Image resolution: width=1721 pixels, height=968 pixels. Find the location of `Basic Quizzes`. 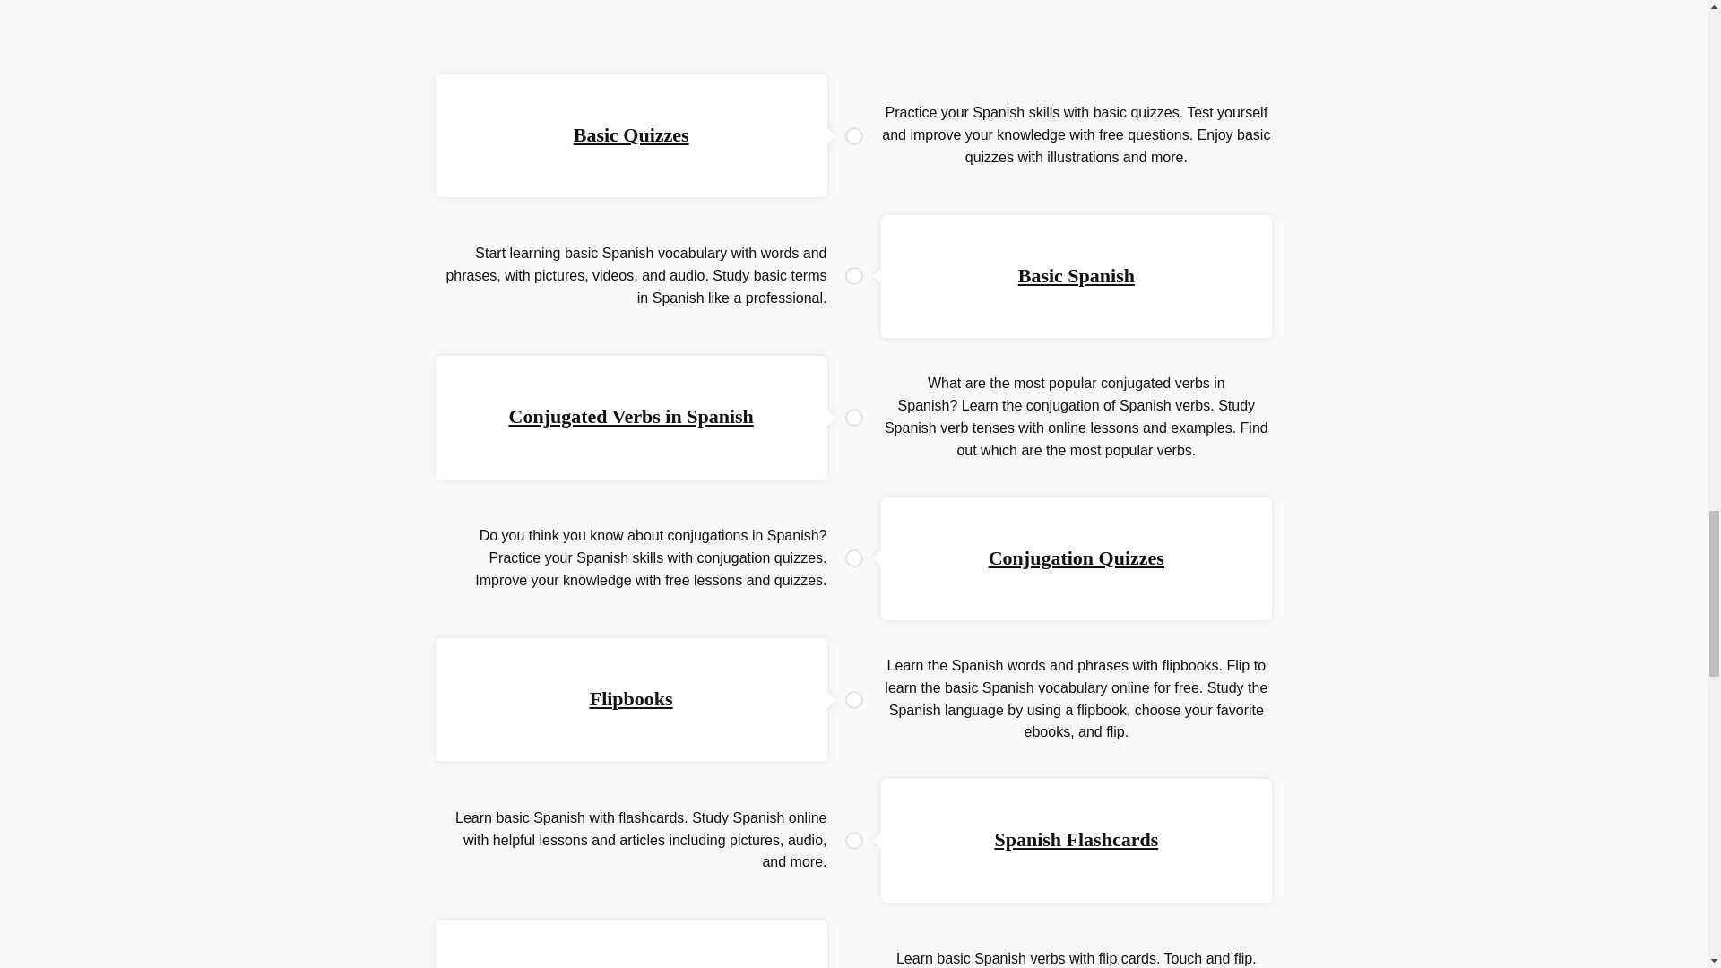

Basic Quizzes is located at coordinates (631, 134).